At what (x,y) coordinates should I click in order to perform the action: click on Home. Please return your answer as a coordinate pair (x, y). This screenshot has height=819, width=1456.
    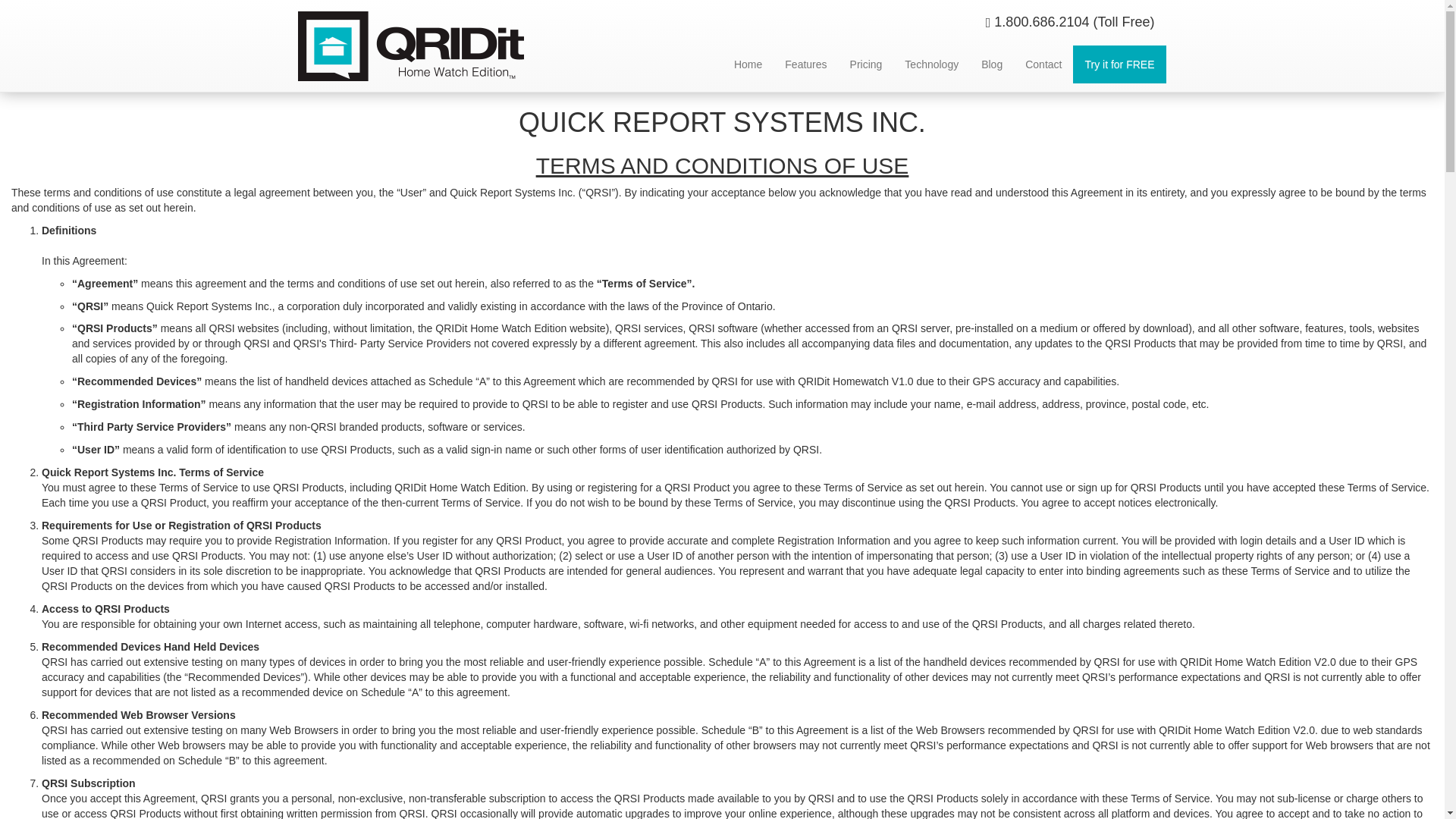
    Looking at the image, I should click on (748, 64).